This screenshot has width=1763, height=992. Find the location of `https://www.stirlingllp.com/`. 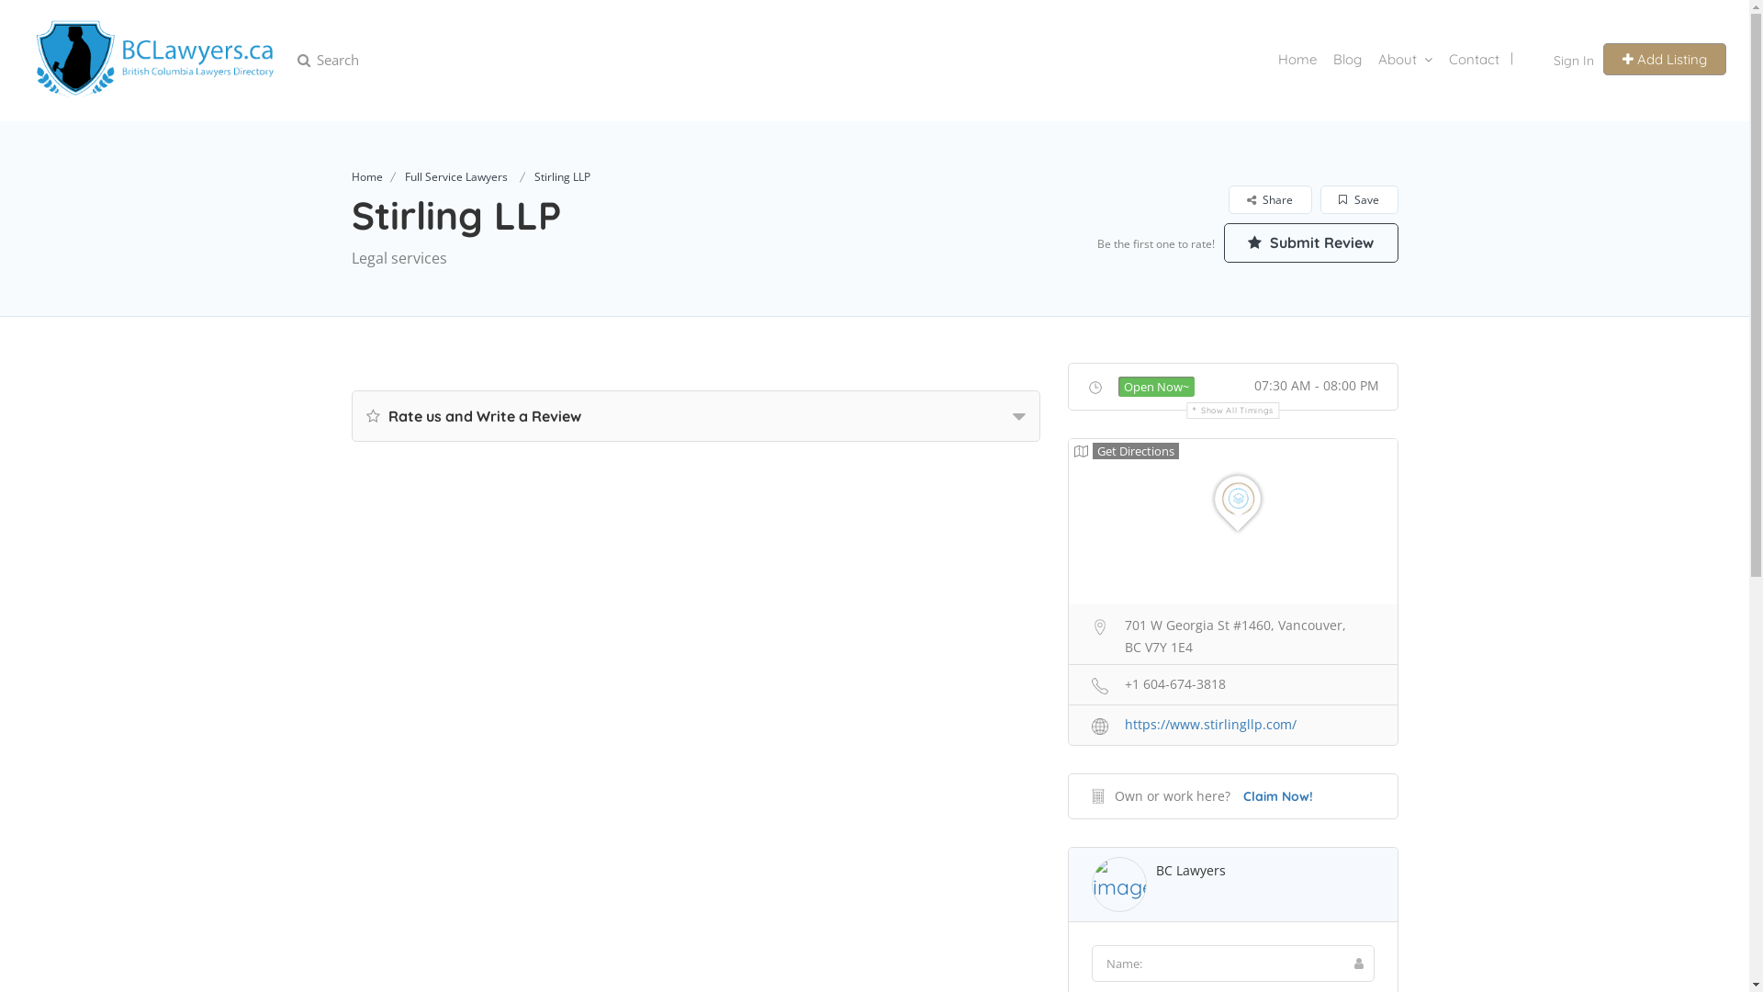

https://www.stirlingllp.com/ is located at coordinates (1233, 724).